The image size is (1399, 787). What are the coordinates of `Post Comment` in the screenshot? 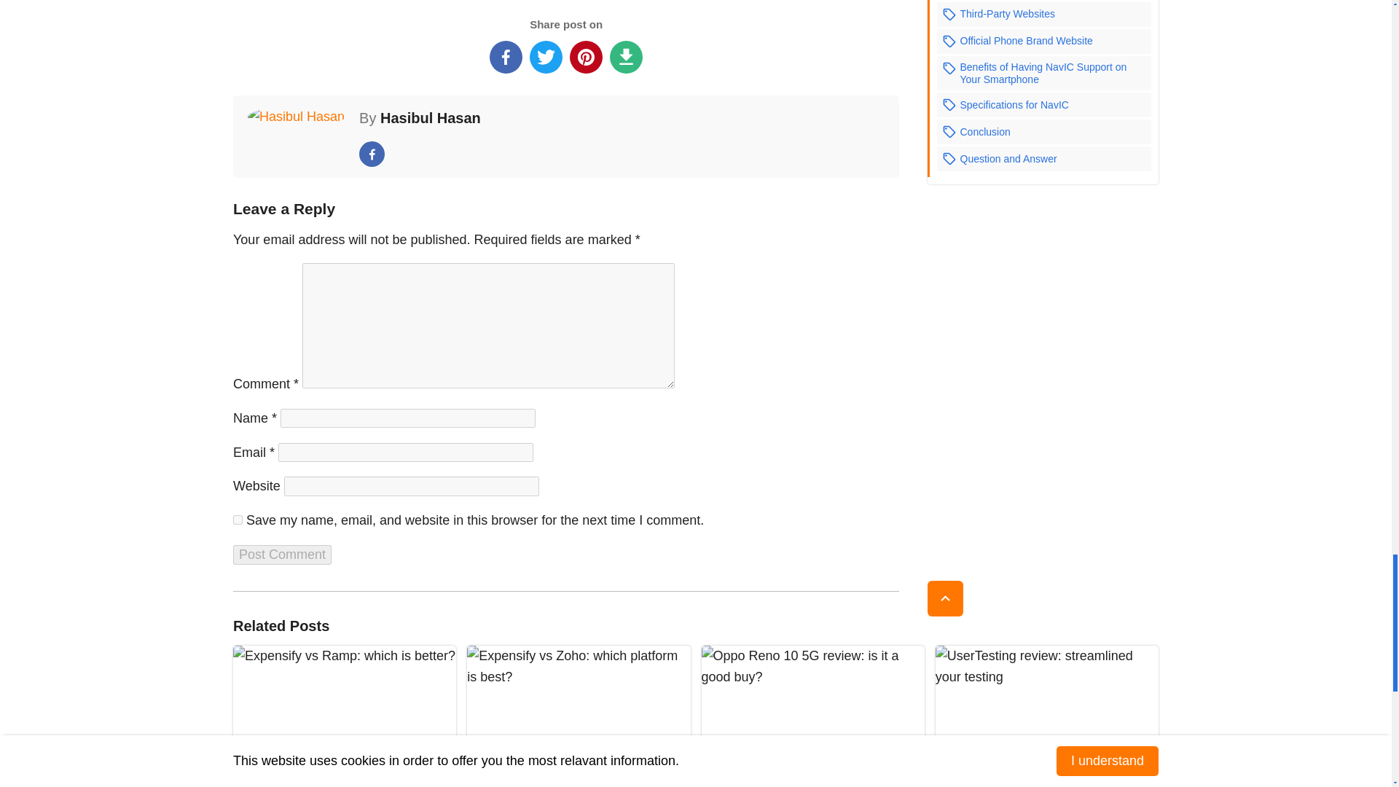 It's located at (283, 555).